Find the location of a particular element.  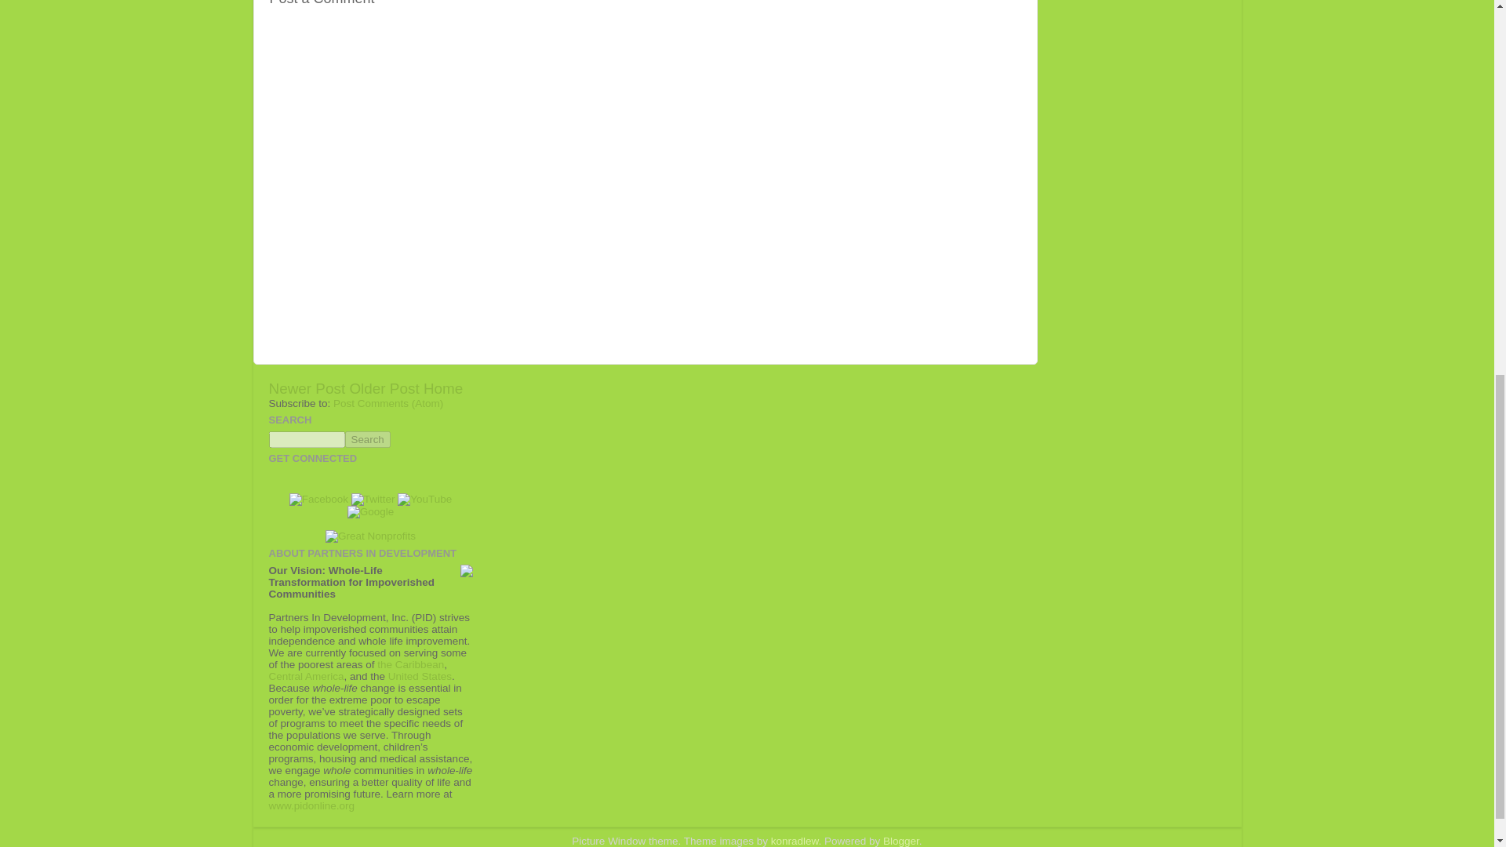

Older Post is located at coordinates (384, 388).